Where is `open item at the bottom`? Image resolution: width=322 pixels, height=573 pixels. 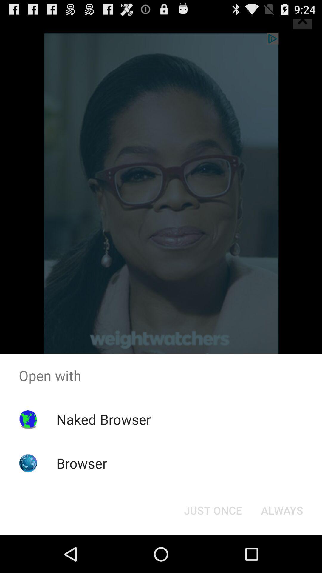
open item at the bottom is located at coordinates (213, 510).